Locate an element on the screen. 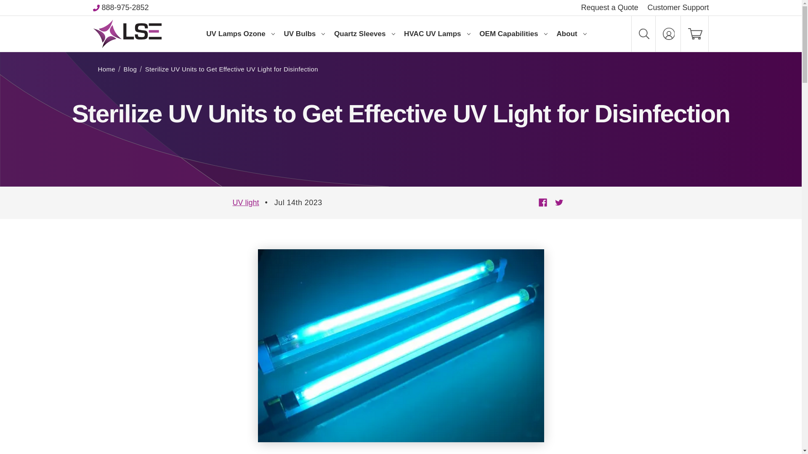 Image resolution: width=808 pixels, height=454 pixels. Light Spectrum Enterprises is located at coordinates (127, 34).